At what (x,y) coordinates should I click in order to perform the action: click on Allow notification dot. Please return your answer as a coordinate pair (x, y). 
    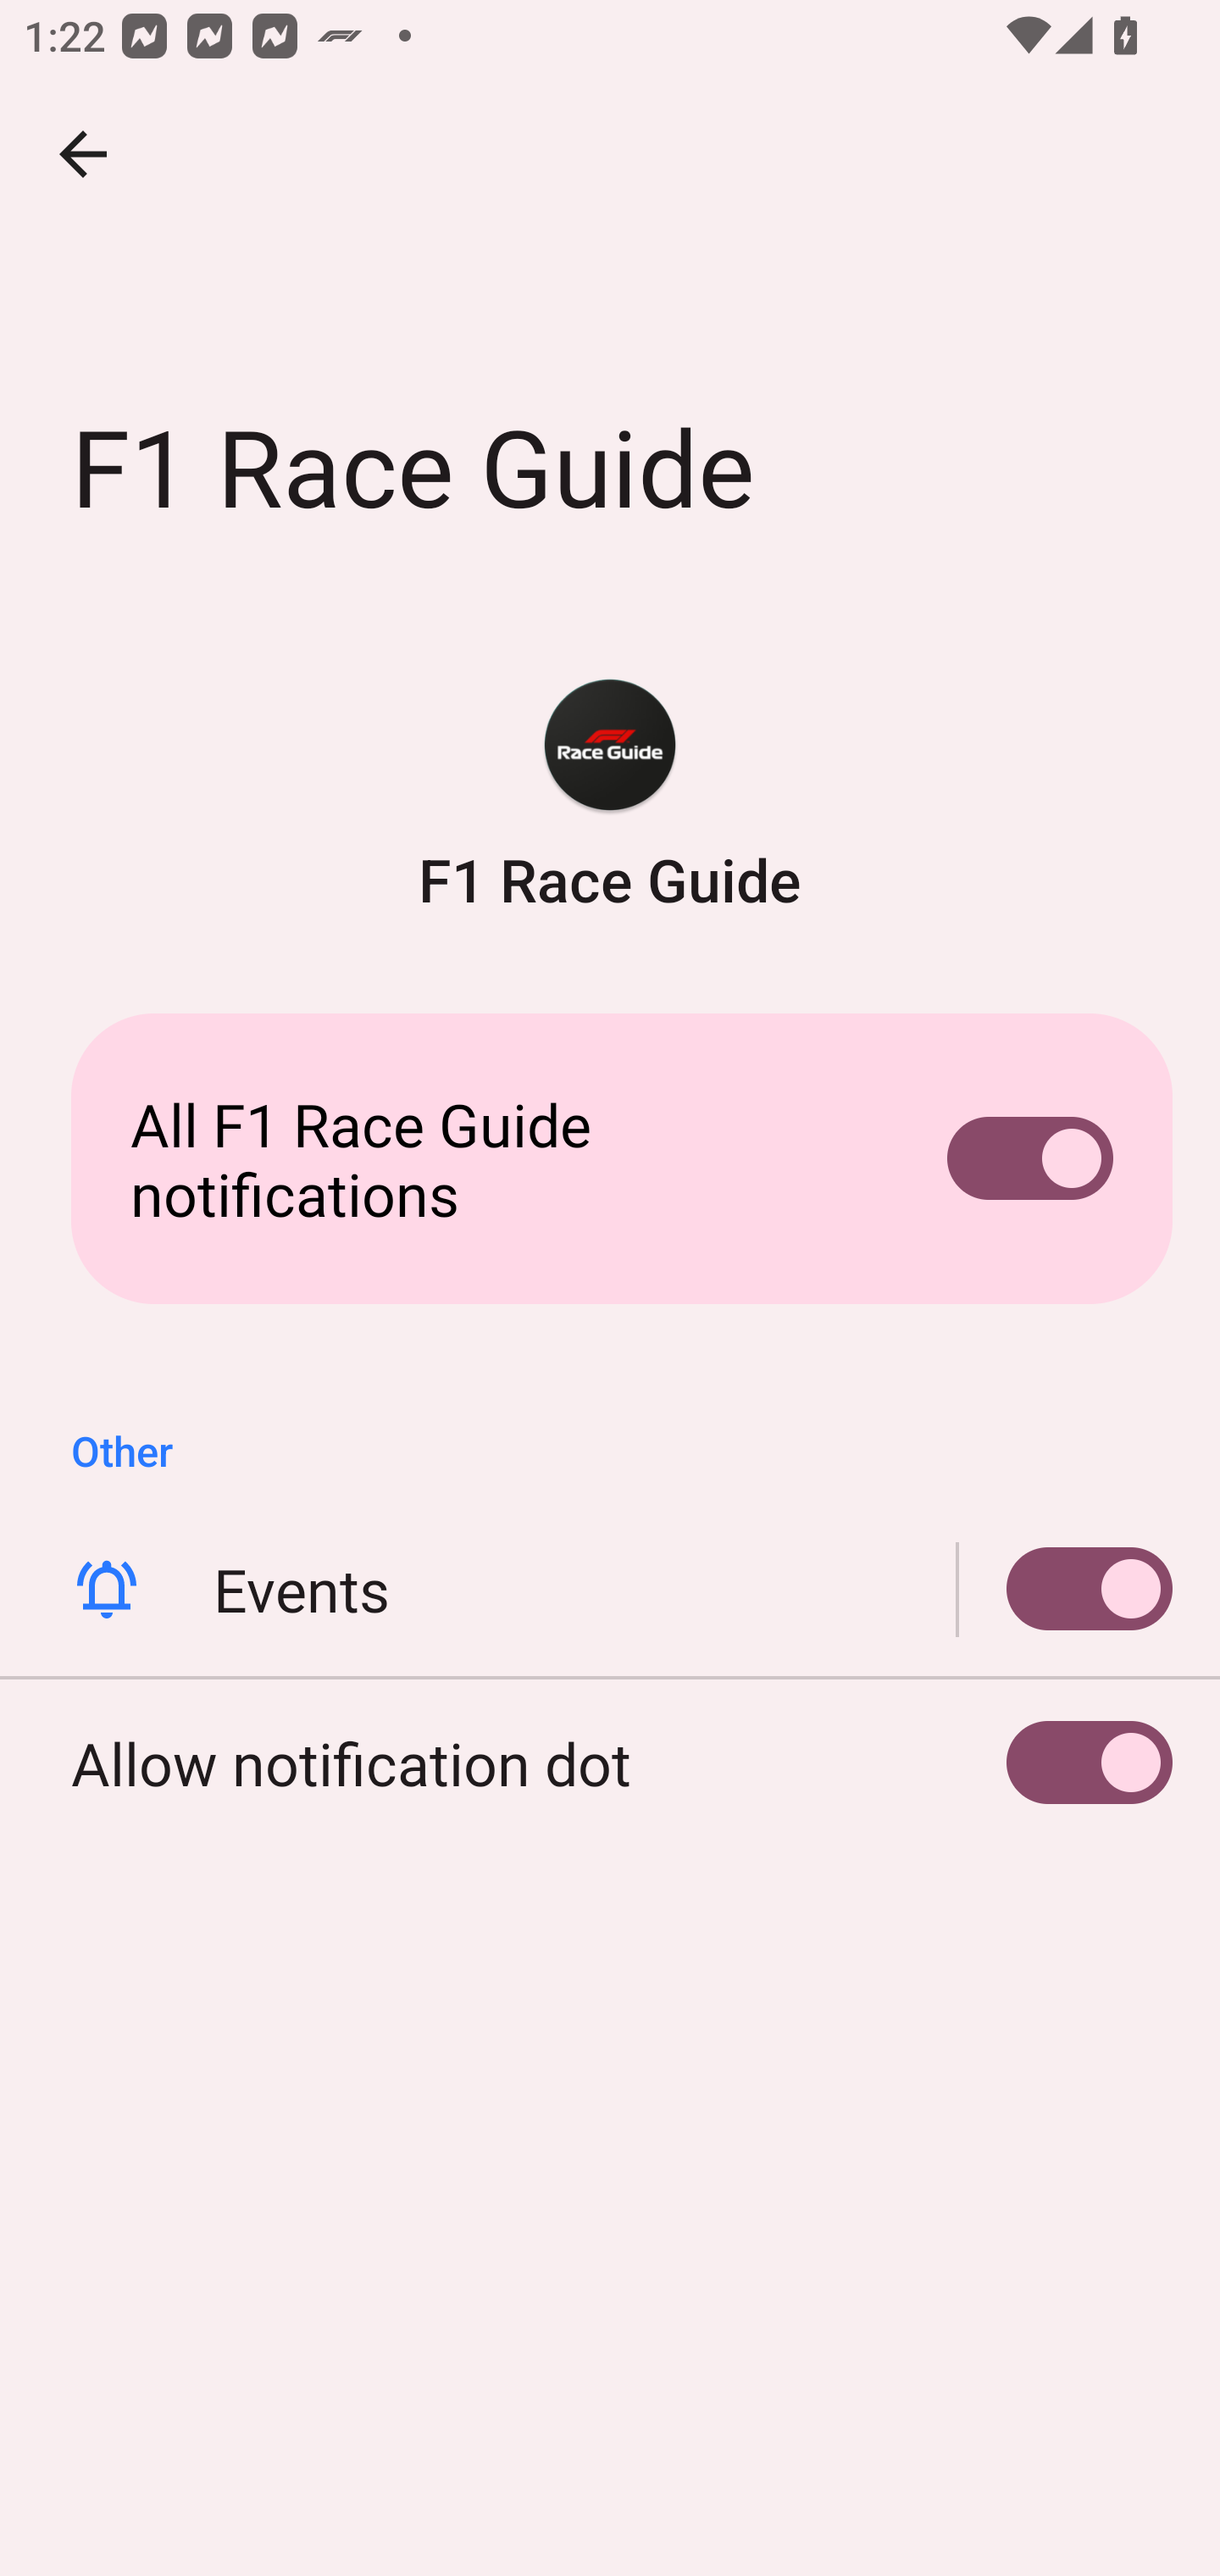
    Looking at the image, I should click on (610, 1763).